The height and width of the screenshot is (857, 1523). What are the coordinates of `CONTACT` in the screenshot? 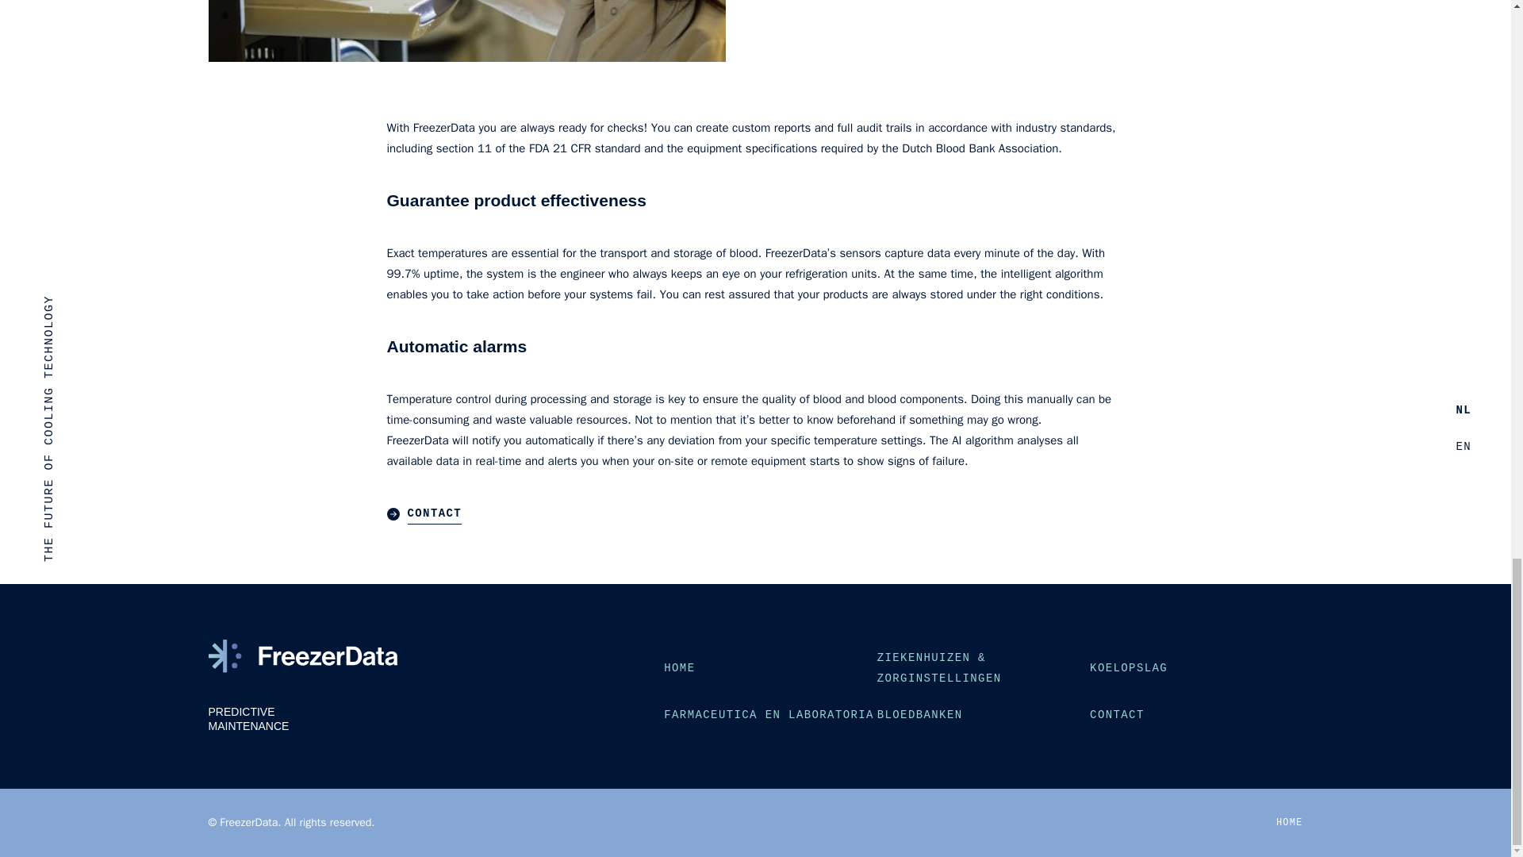 It's located at (755, 513).